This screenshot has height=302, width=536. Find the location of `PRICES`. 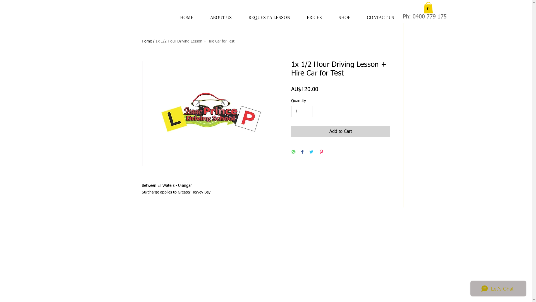

PRICES is located at coordinates (314, 15).